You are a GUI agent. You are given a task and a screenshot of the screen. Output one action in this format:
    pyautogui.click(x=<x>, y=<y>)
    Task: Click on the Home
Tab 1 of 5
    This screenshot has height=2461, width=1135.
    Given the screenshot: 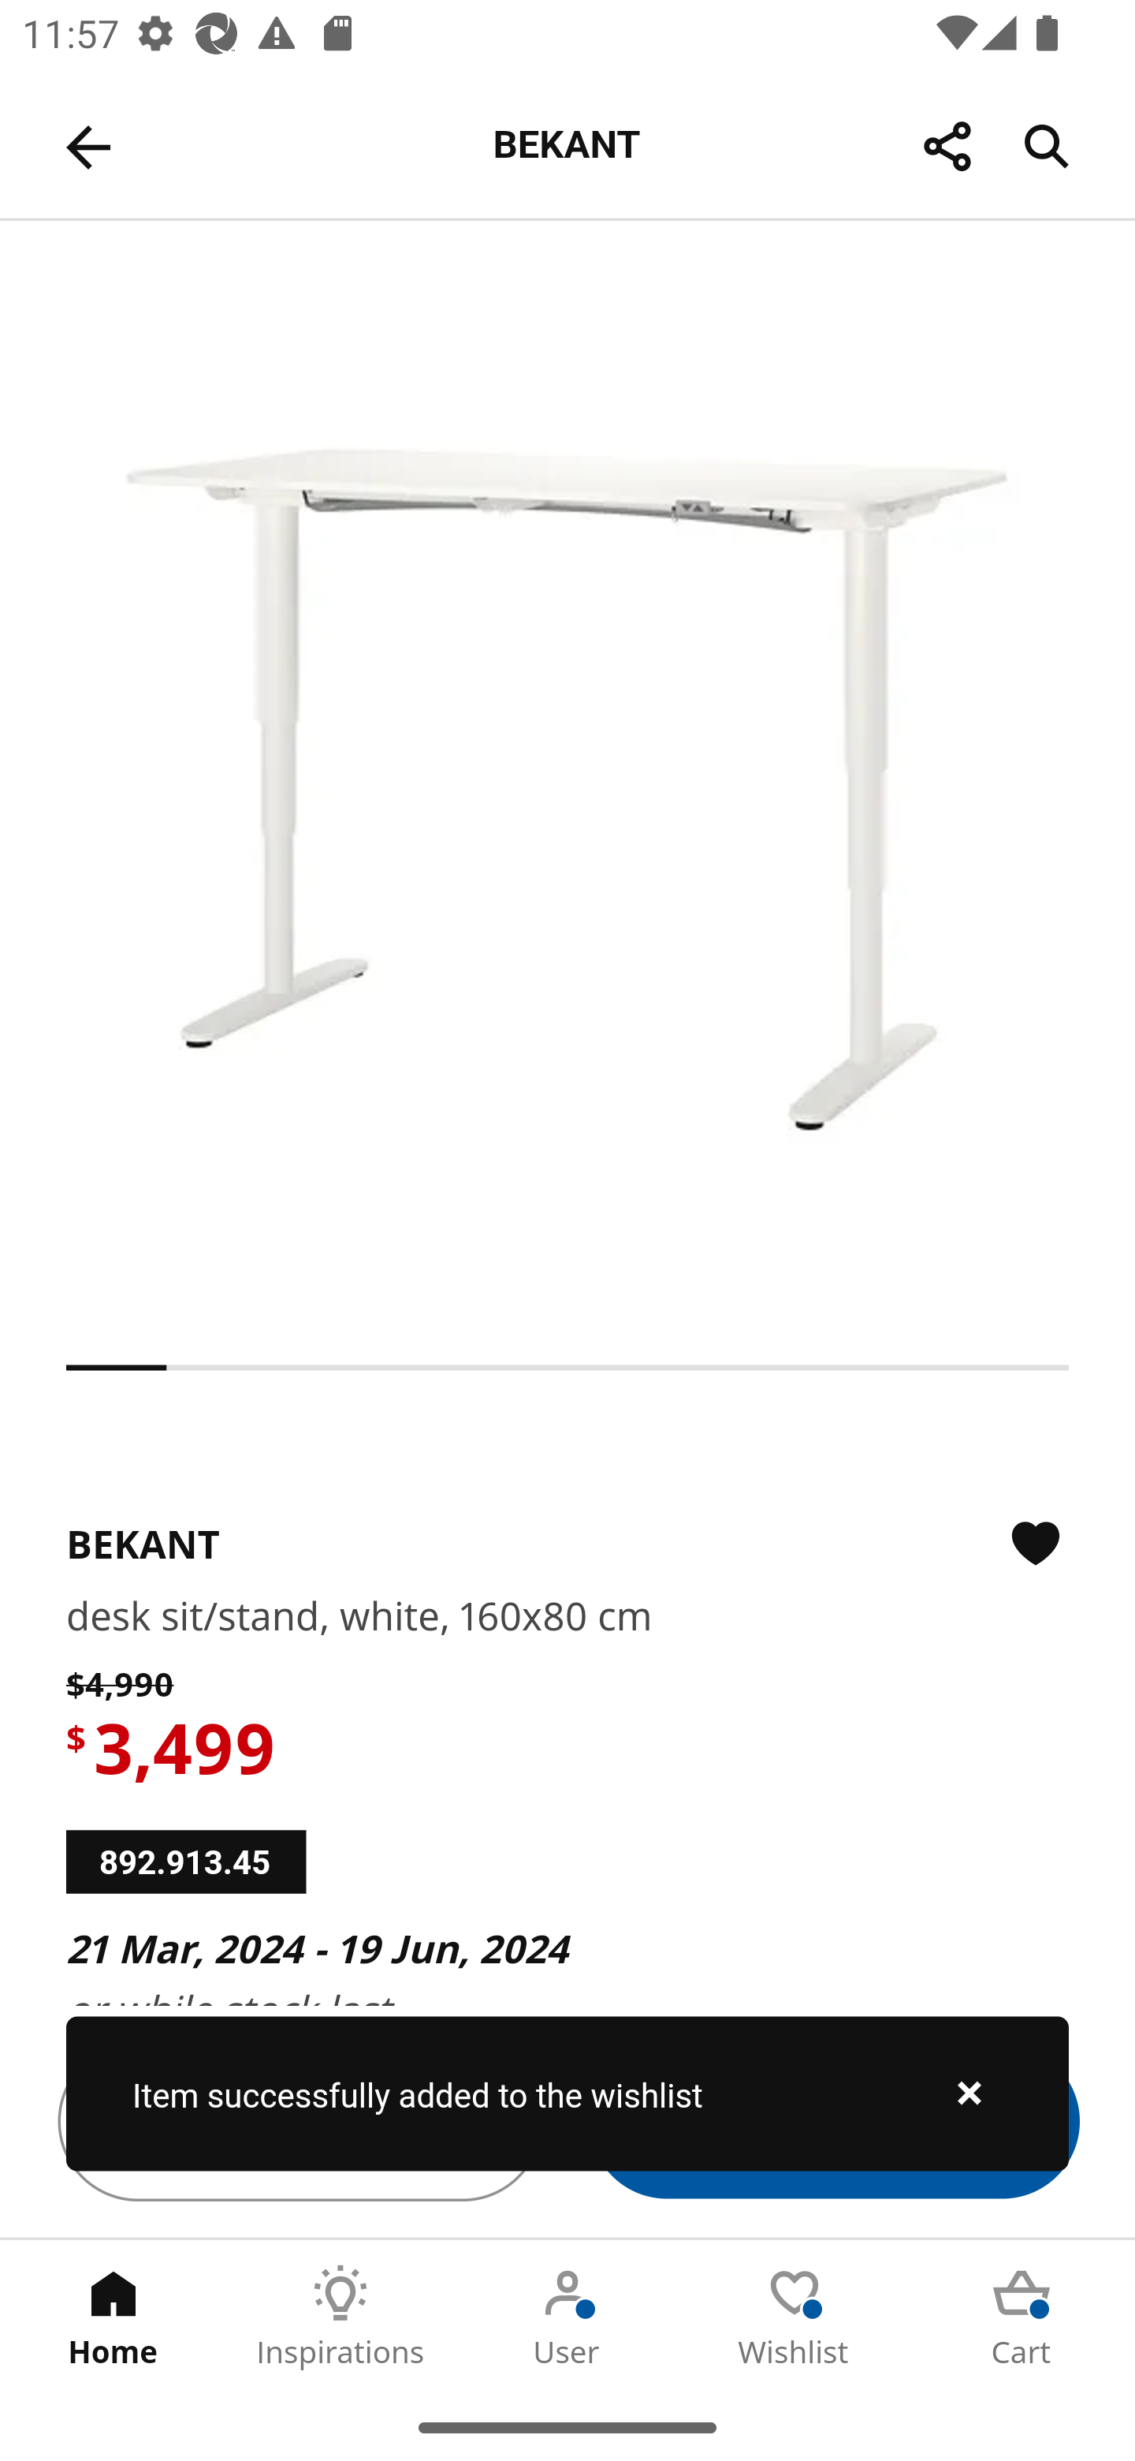 What is the action you would take?
    pyautogui.click(x=113, y=2317)
    